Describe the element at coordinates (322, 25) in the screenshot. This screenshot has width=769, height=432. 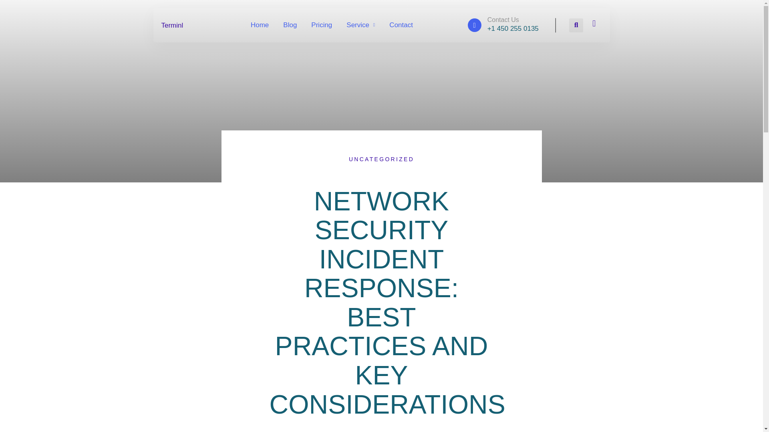
I see `Pricing` at that location.